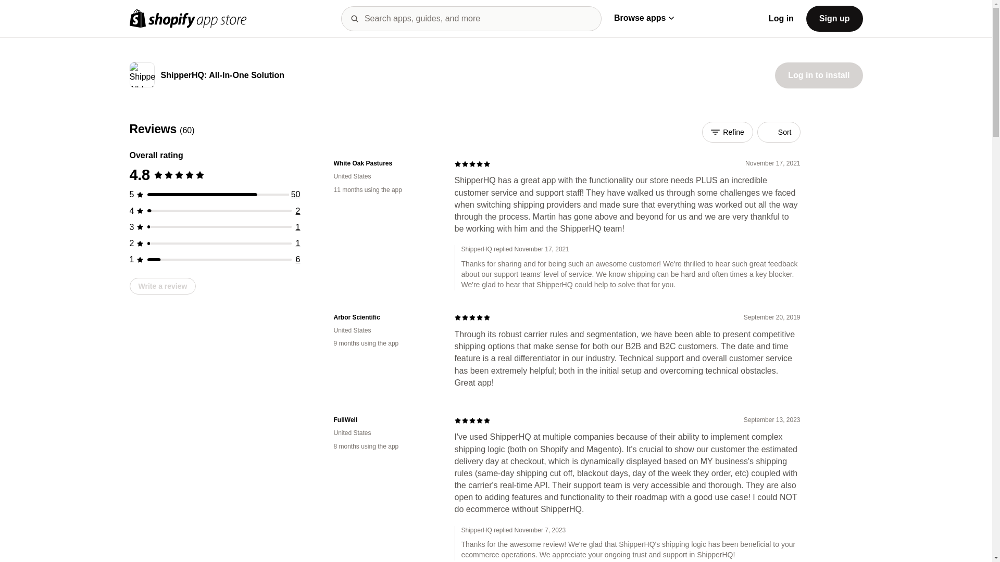 The height and width of the screenshot is (562, 1000). I want to click on Log in, so click(781, 19).